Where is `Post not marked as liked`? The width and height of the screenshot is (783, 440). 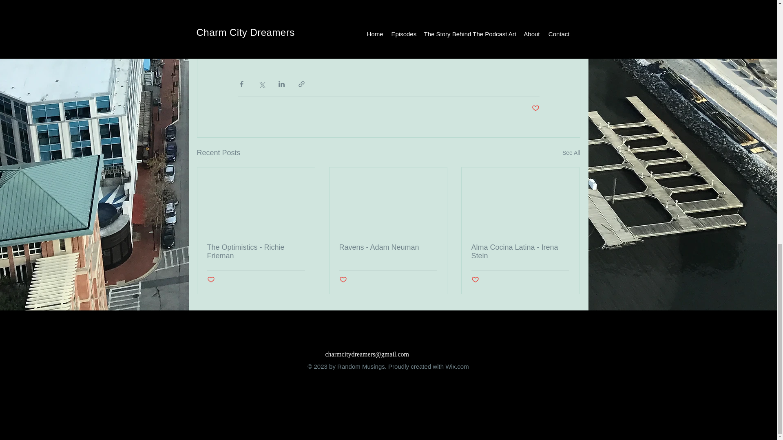
Post not marked as liked is located at coordinates (535, 108).